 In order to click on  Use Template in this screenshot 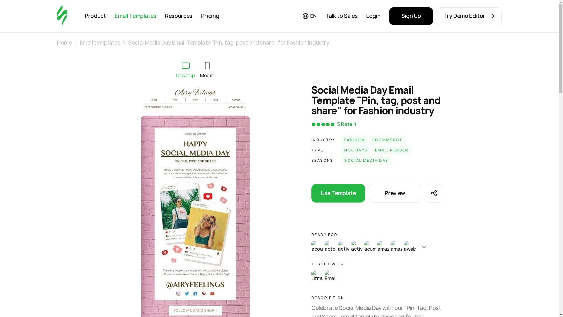, I will do `click(338, 193)`.